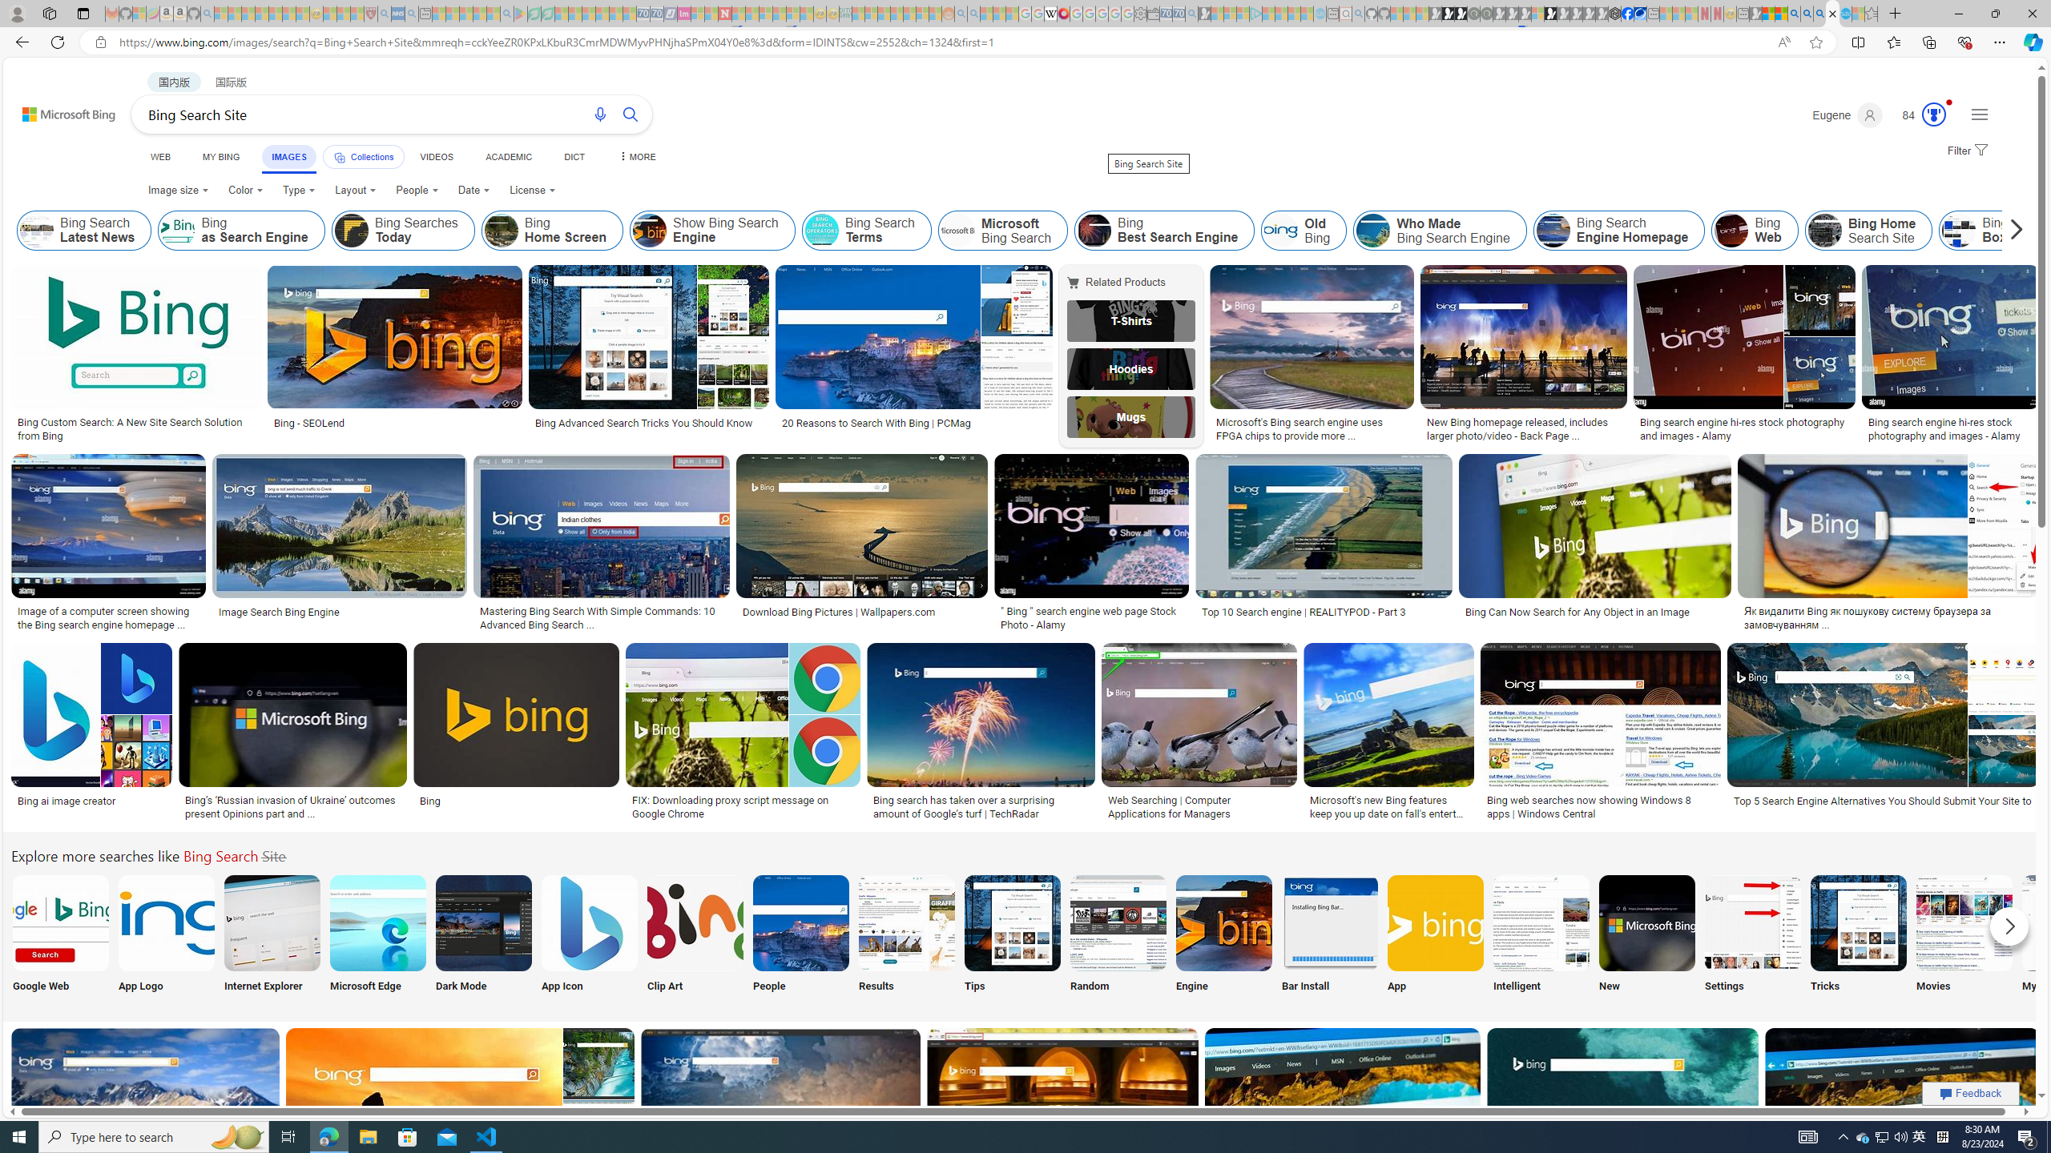 This screenshot has height=1153, width=2051. I want to click on Bing Search Terms, so click(866, 231).